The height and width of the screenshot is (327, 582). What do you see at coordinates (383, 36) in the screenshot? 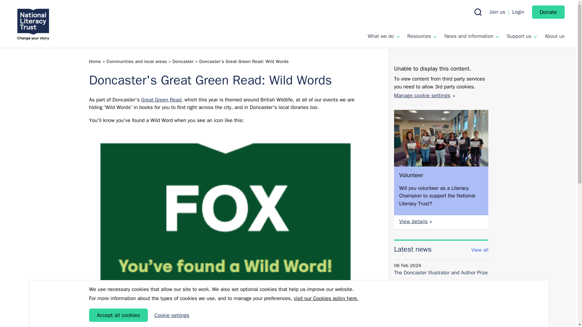
I see `What we do` at bounding box center [383, 36].